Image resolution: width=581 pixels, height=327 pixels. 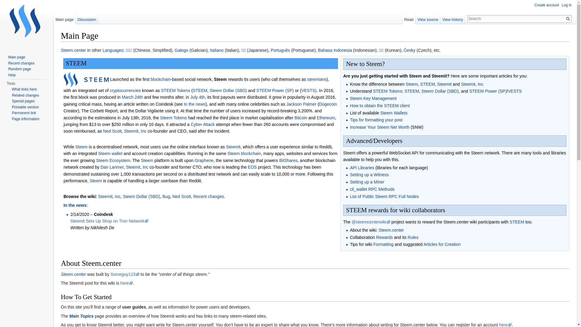 I want to click on STEEM, so click(x=412, y=91).